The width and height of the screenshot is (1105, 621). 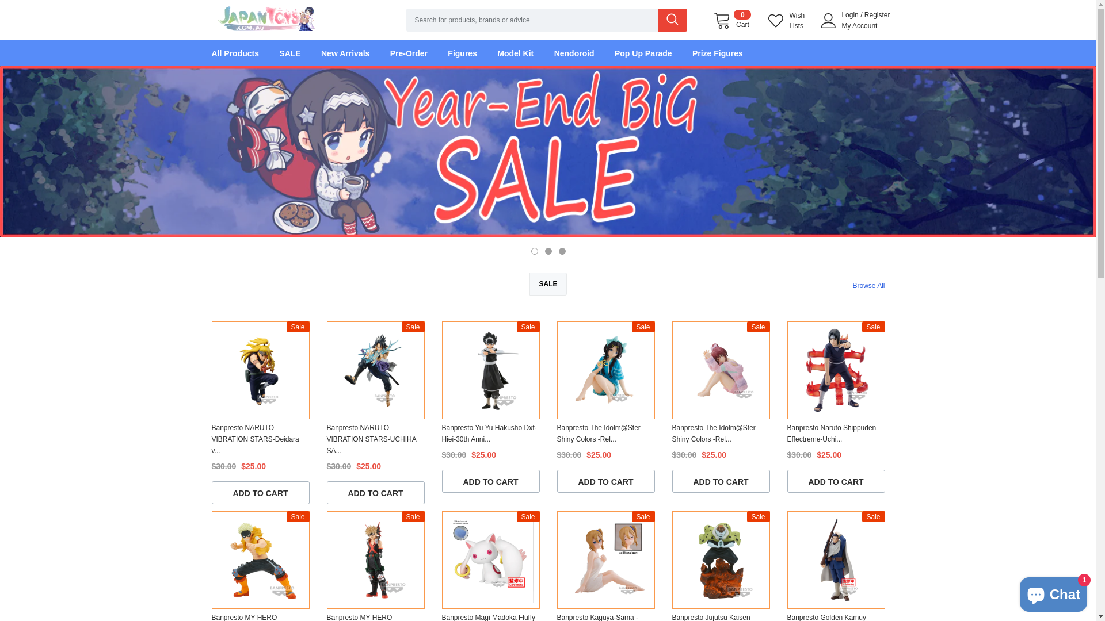 What do you see at coordinates (721, 481) in the screenshot?
I see `ADD TO CART` at bounding box center [721, 481].